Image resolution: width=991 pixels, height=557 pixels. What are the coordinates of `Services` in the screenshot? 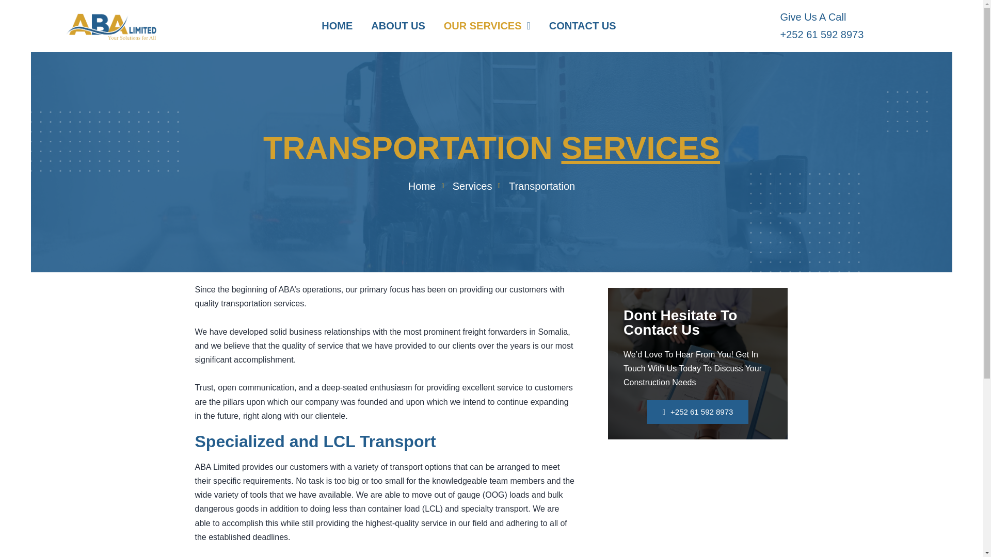 It's located at (465, 186).